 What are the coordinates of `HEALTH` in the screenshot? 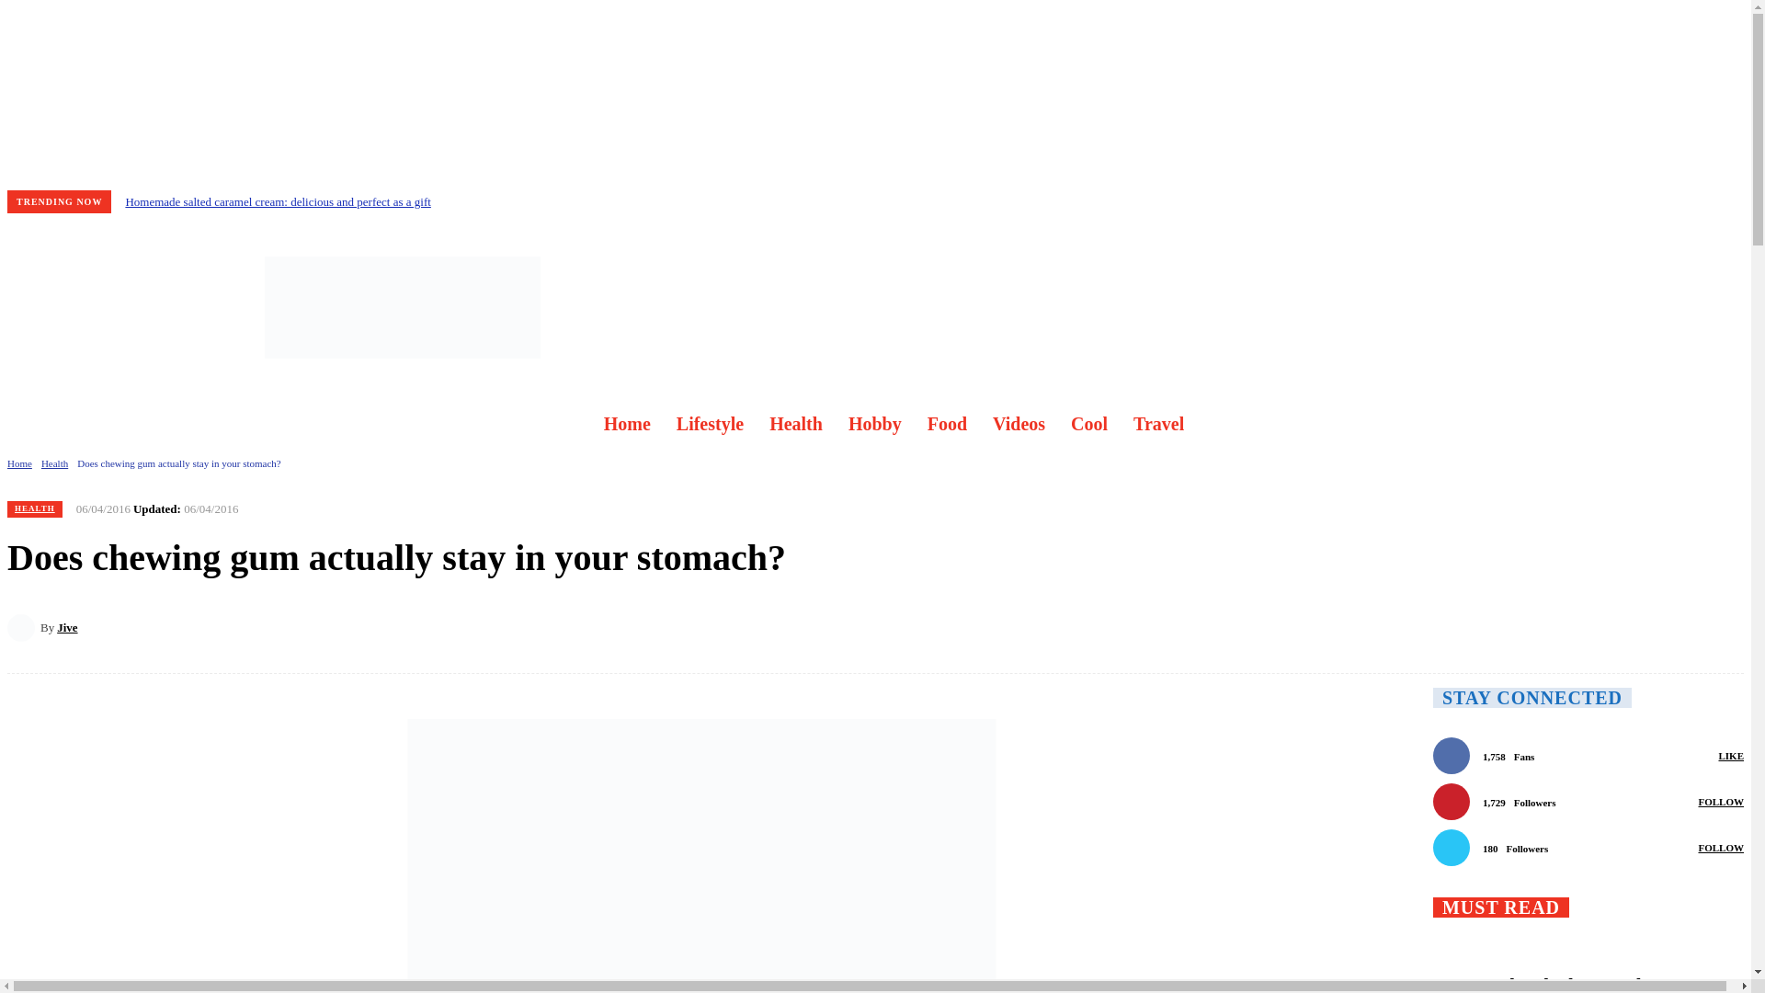 It's located at (34, 509).